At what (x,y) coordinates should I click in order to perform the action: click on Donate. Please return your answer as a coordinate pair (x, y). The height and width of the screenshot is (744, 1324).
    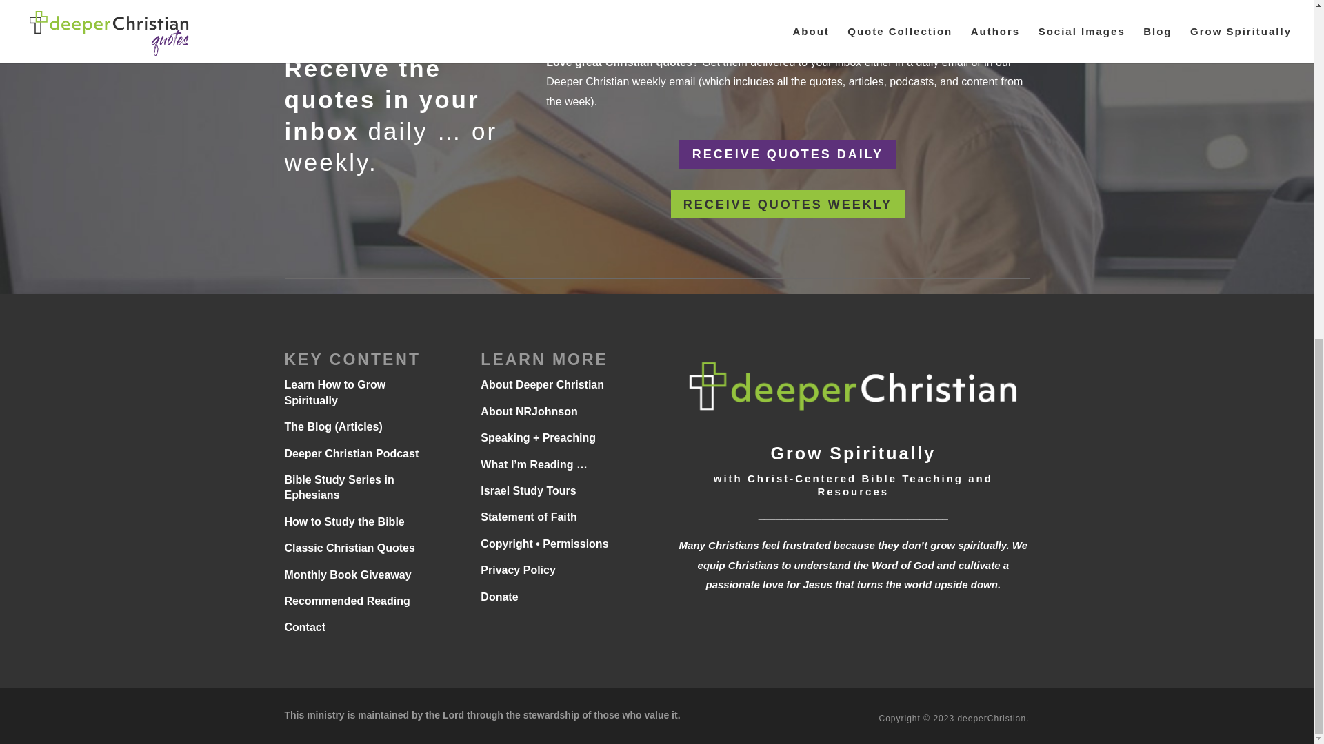
    Looking at the image, I should click on (499, 596).